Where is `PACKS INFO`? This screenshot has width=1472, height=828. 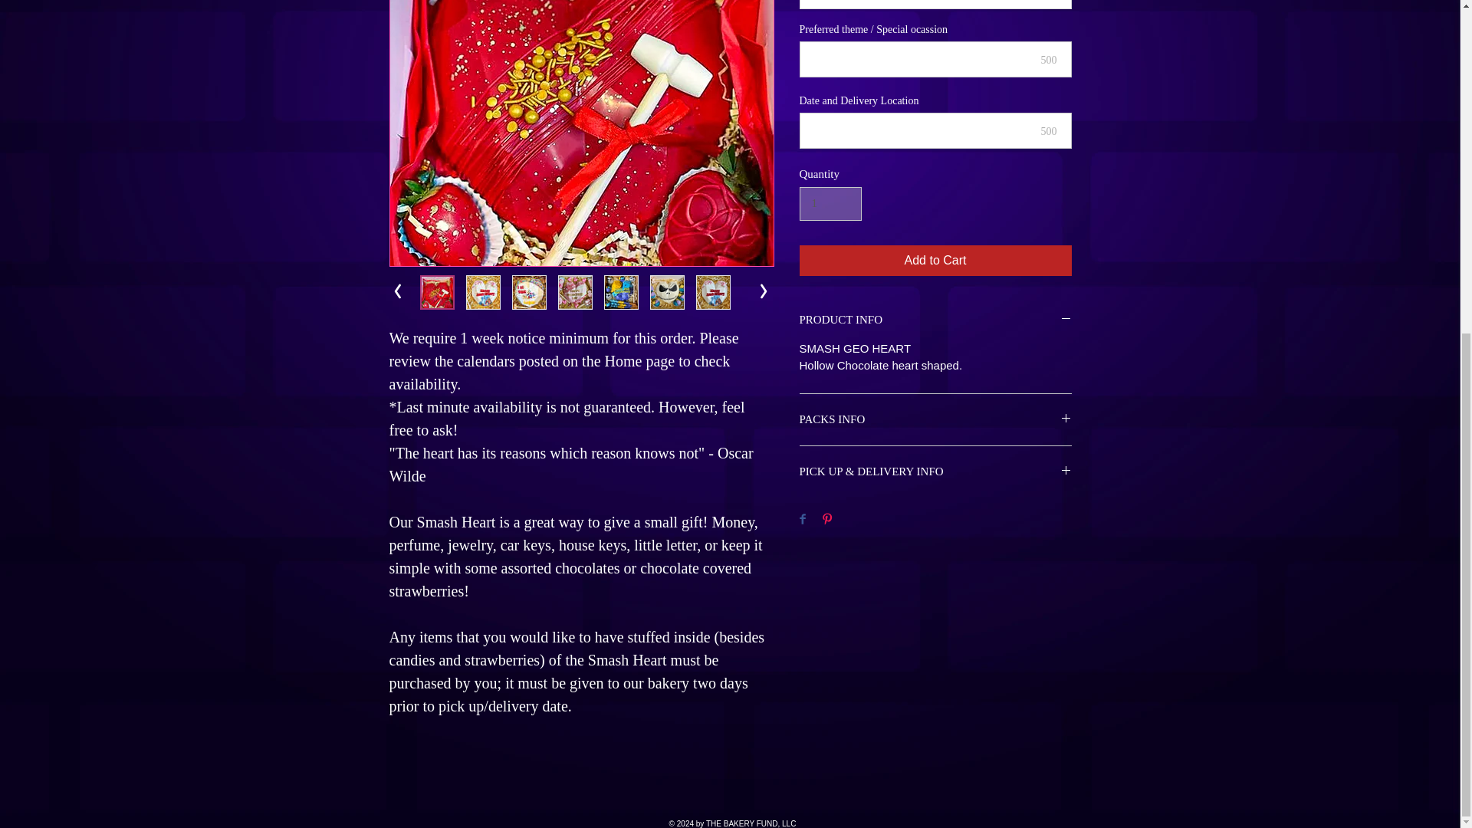 PACKS INFO is located at coordinates (935, 419).